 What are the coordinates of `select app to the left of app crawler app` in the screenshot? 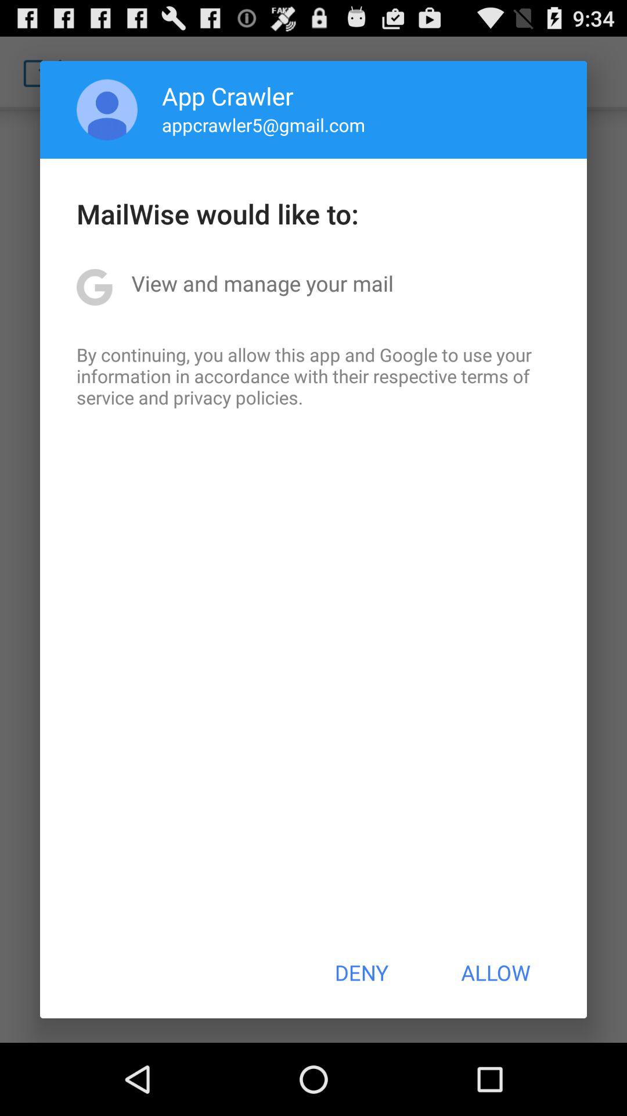 It's located at (107, 109).